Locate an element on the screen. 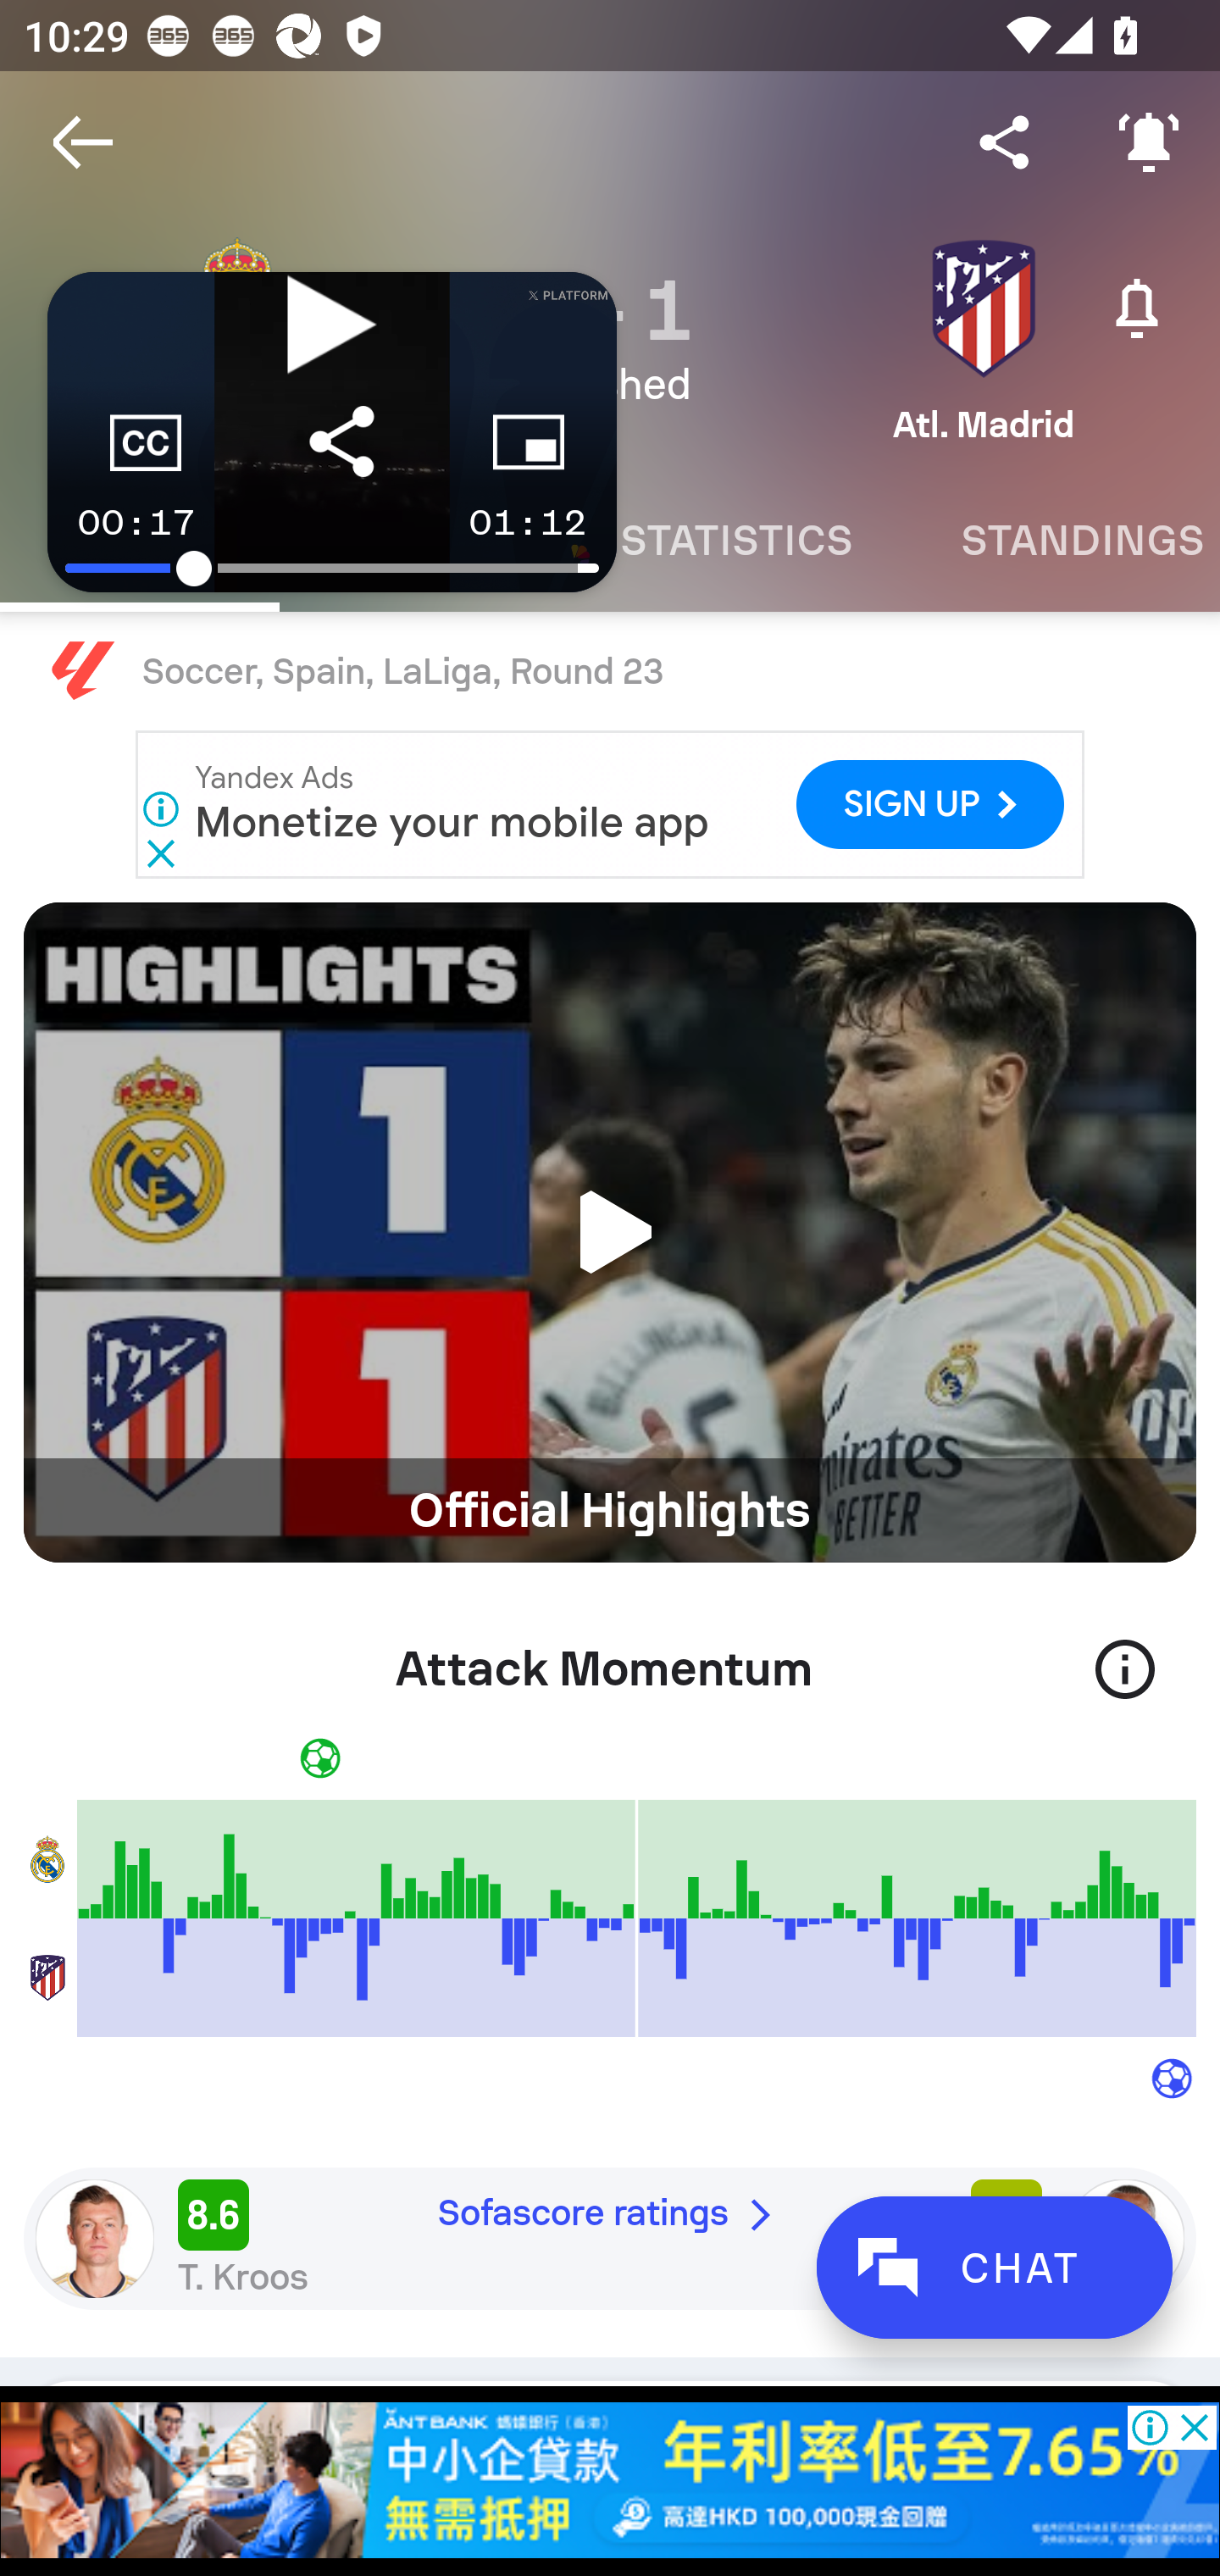 The width and height of the screenshot is (1220, 2576). Soccer, Spain, LaLiga, Round 23 is located at coordinates (610, 672).